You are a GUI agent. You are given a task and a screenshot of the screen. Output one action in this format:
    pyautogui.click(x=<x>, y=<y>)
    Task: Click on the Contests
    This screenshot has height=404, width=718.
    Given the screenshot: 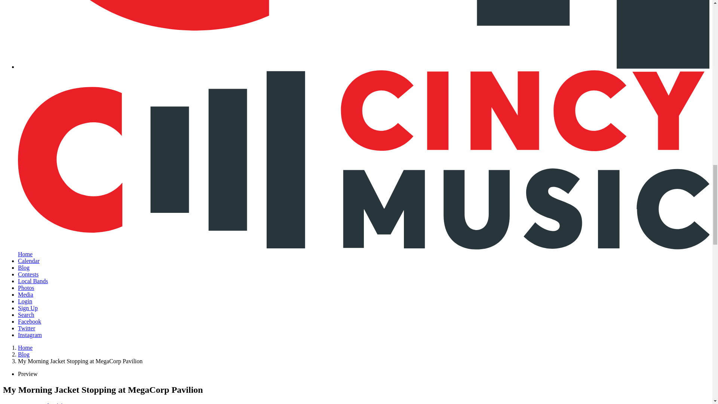 What is the action you would take?
    pyautogui.click(x=28, y=274)
    